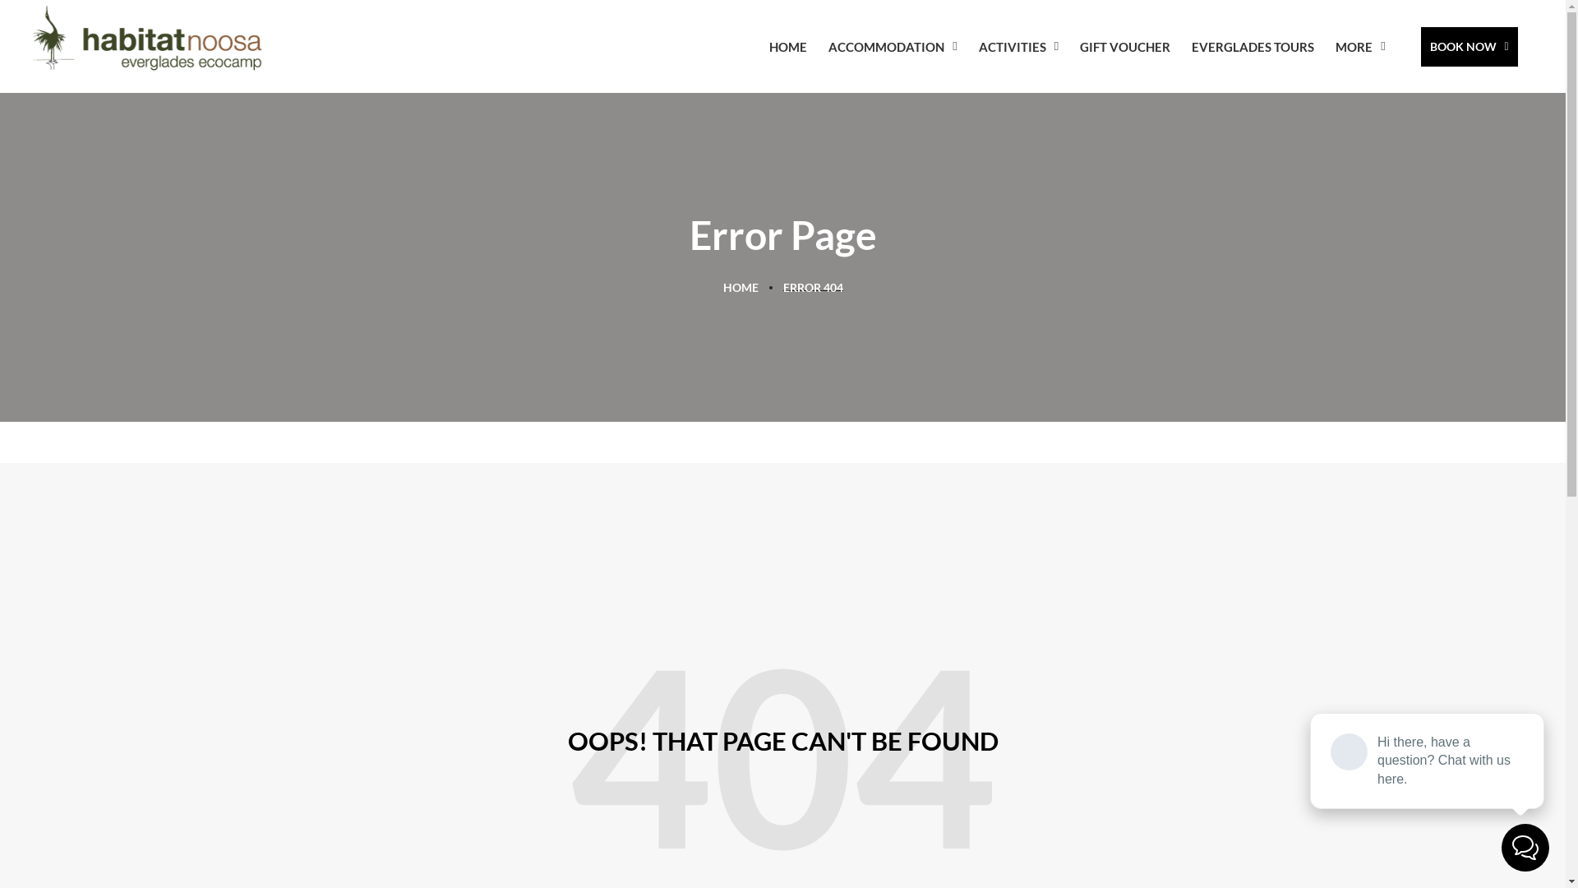 The width and height of the screenshot is (1578, 888). What do you see at coordinates (1470, 47) in the screenshot?
I see `BOOK NOW` at bounding box center [1470, 47].